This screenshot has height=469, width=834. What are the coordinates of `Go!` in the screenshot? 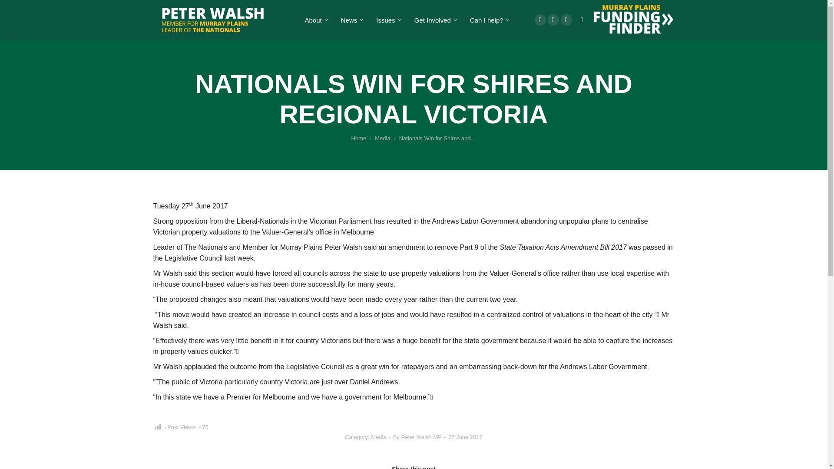 It's located at (14, 10).